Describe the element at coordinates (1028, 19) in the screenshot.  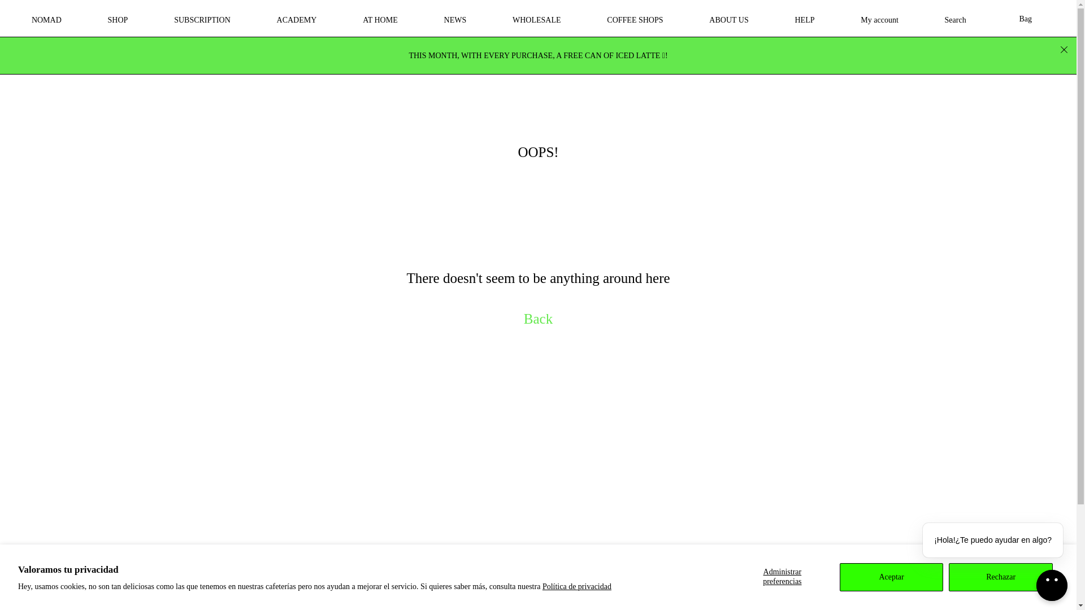
I see `Bag` at that location.